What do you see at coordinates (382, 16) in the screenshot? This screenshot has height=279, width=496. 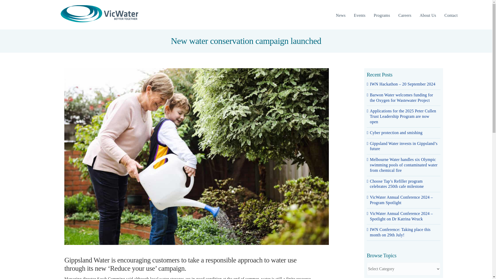 I see `Programs` at bounding box center [382, 16].